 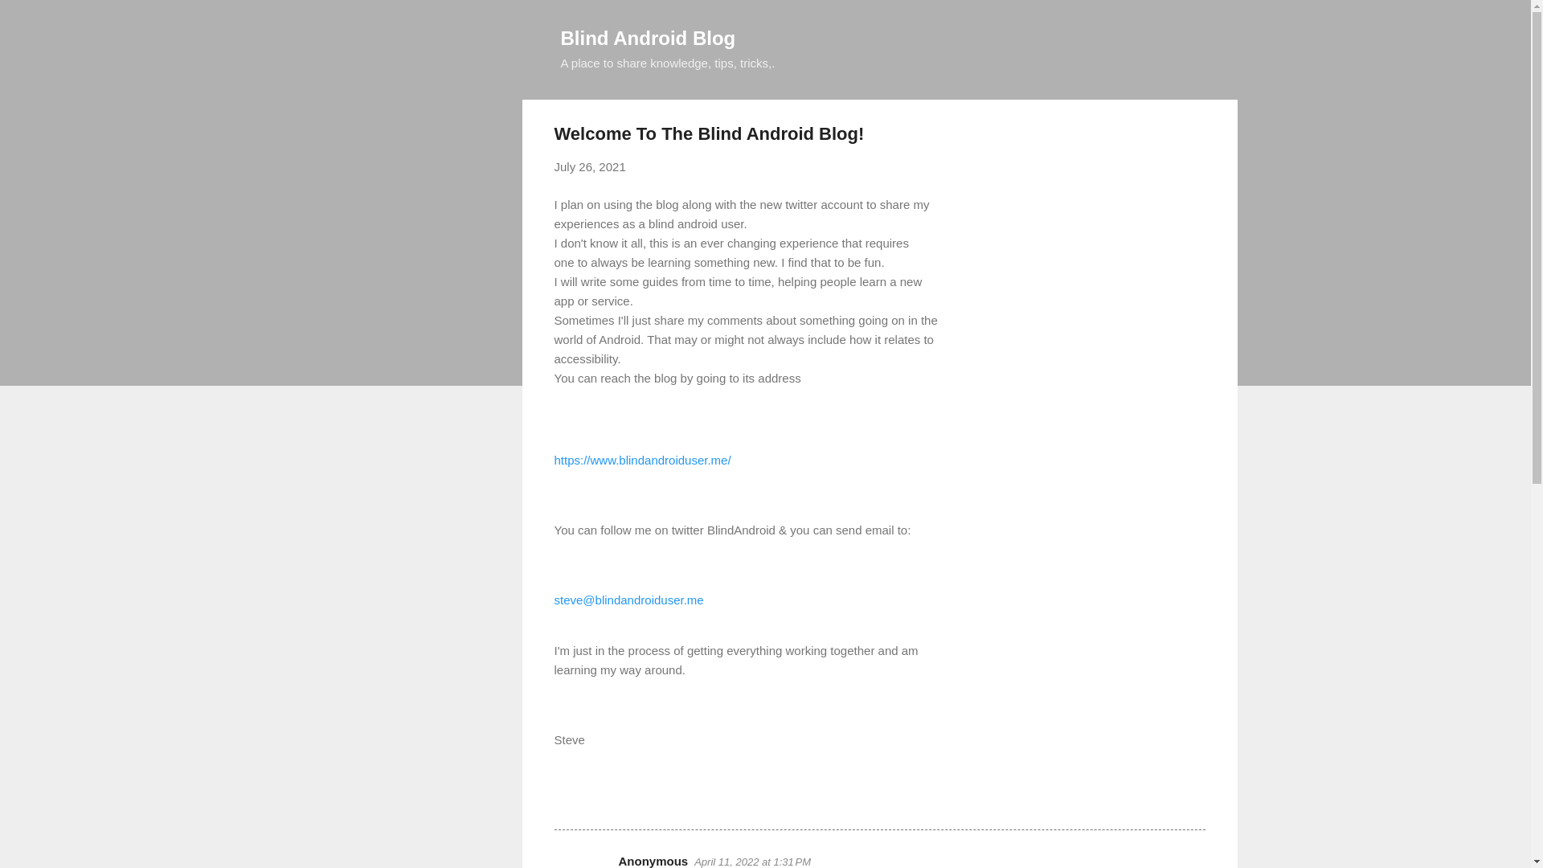 I want to click on July 26, 2021, so click(x=590, y=166).